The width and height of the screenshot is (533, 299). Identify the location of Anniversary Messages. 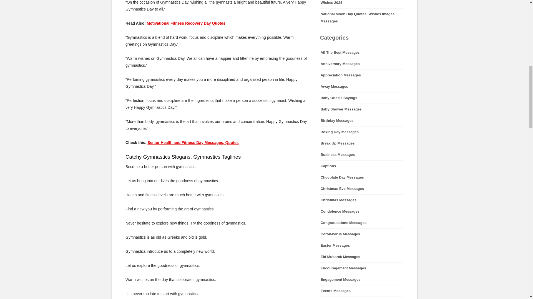
(362, 64).